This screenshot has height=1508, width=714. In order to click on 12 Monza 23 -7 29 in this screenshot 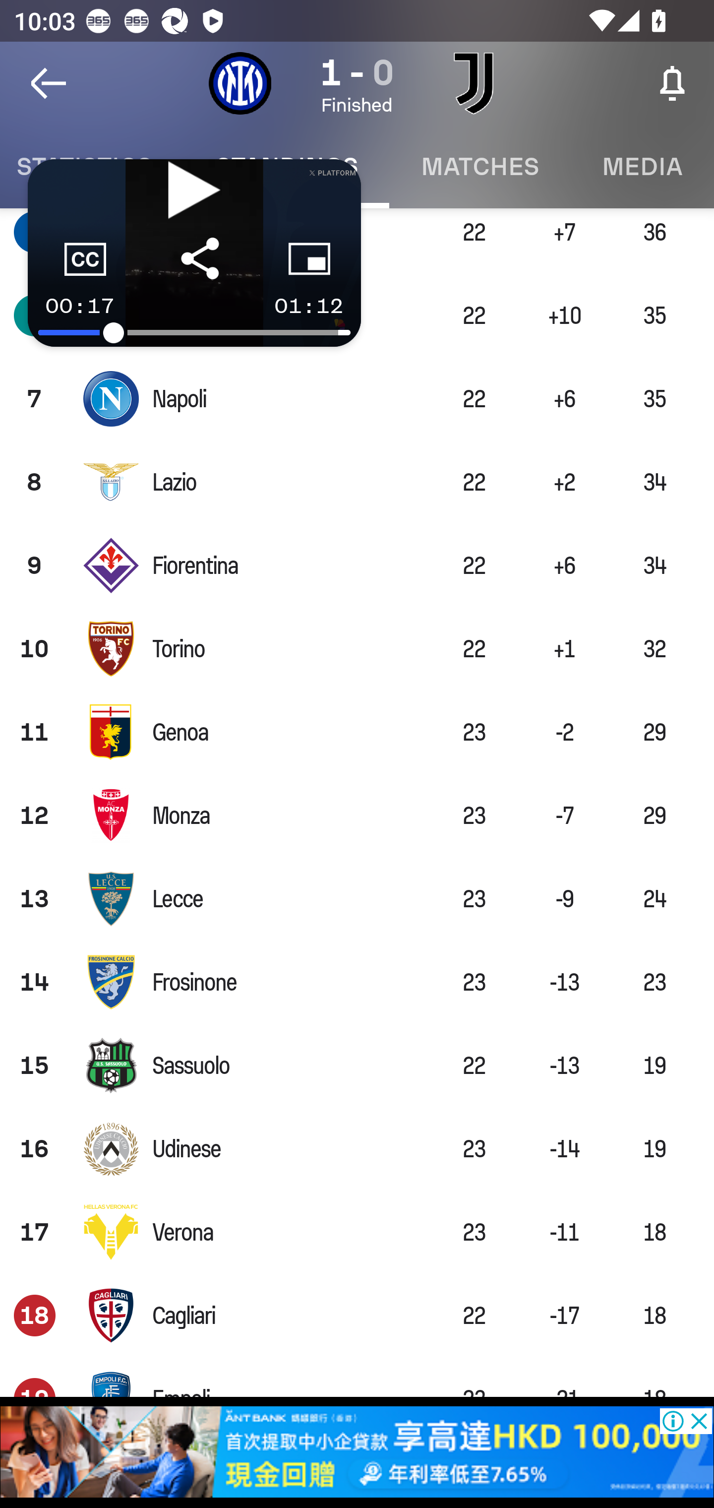, I will do `click(357, 815)`.